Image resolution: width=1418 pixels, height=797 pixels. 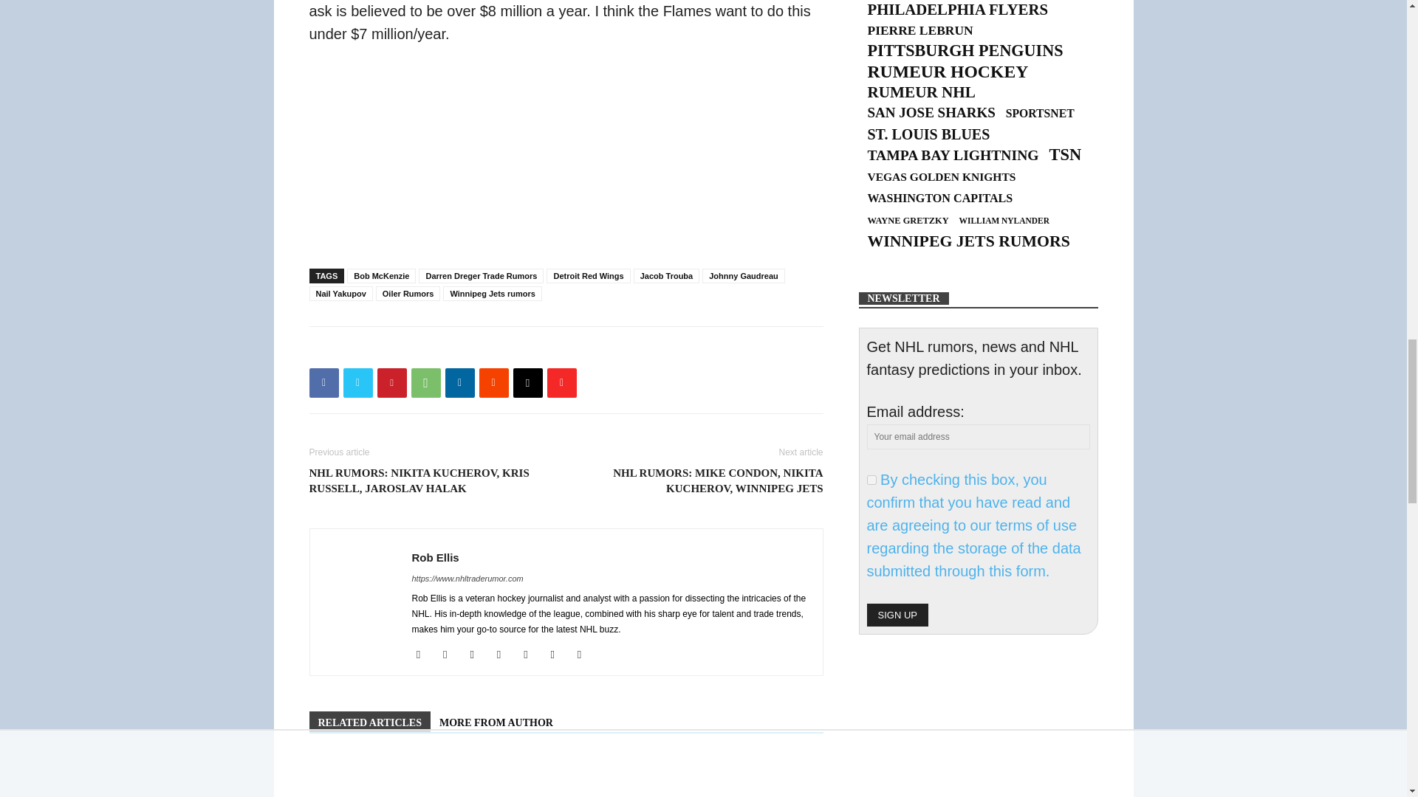 I want to click on 1, so click(x=871, y=480).